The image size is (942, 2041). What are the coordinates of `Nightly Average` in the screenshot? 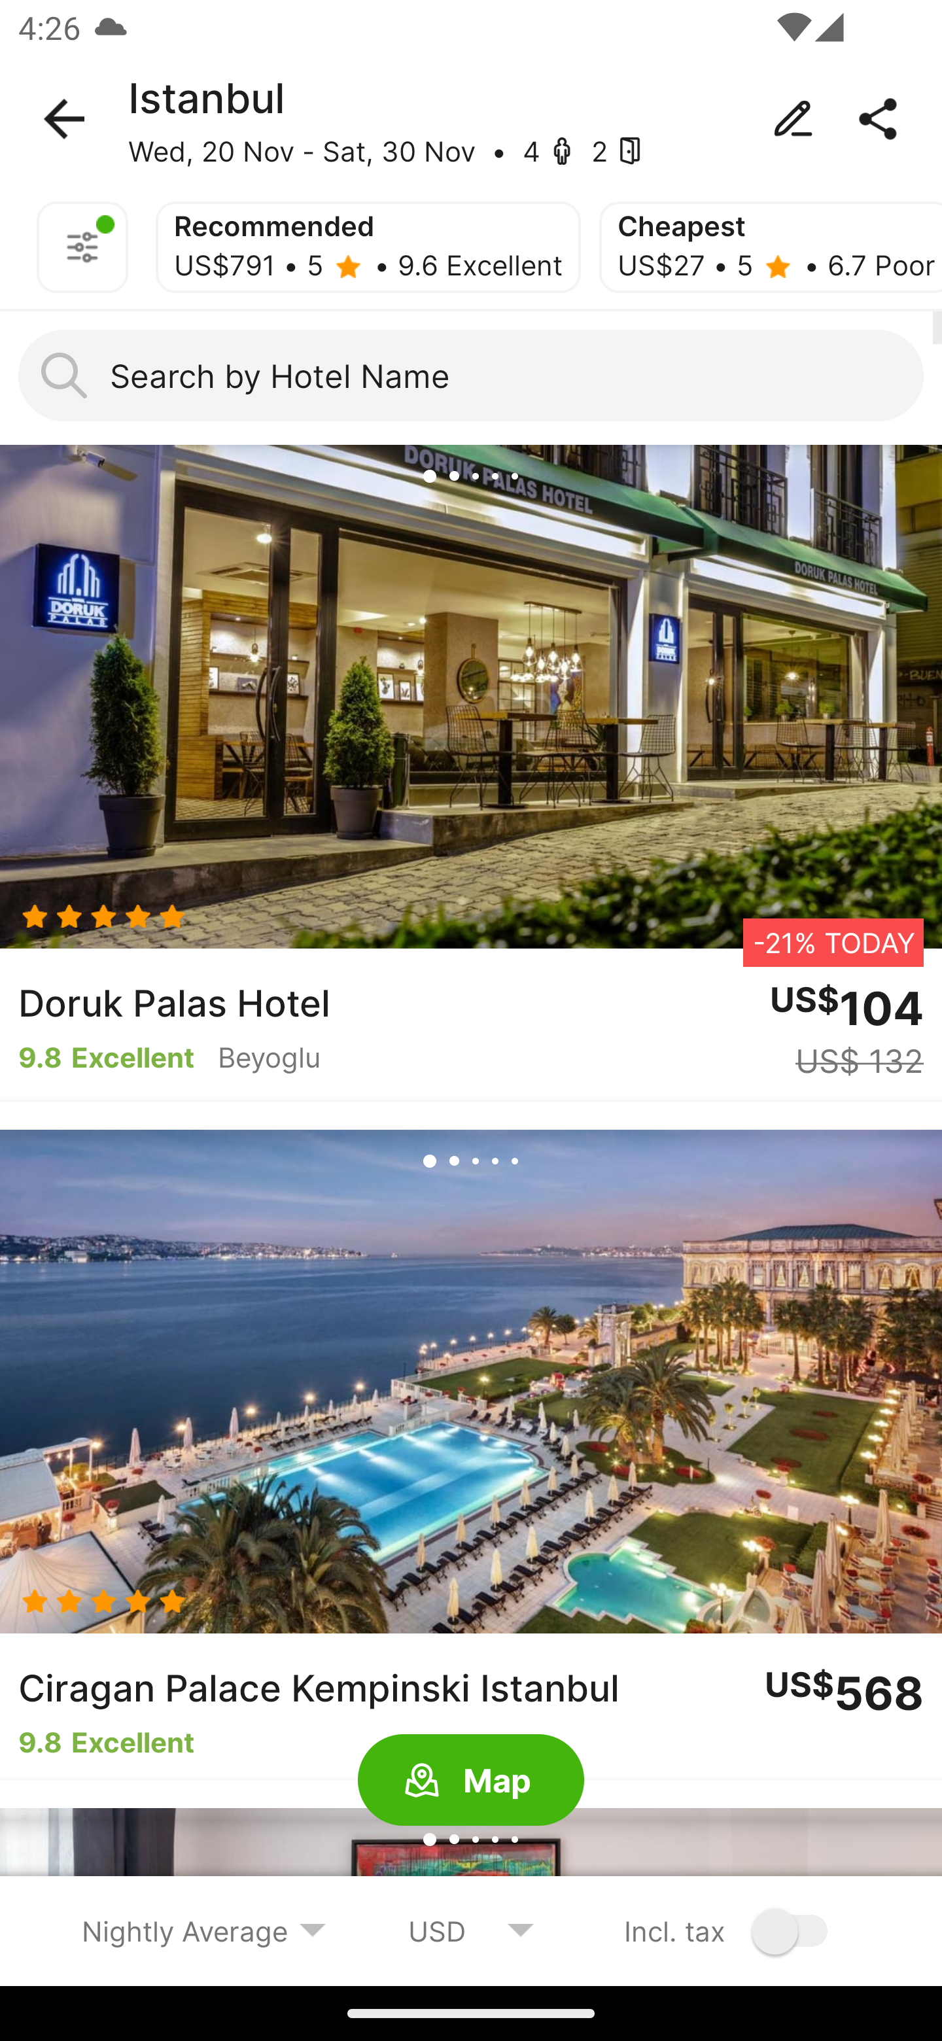 It's located at (204, 1930).